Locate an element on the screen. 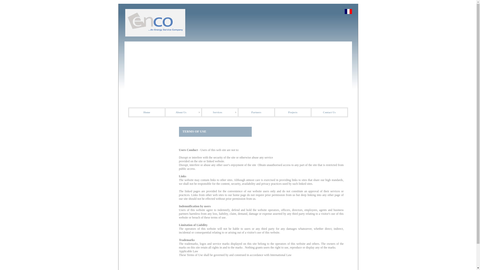 The height and width of the screenshot is (270, 480). Partners is located at coordinates (256, 112).